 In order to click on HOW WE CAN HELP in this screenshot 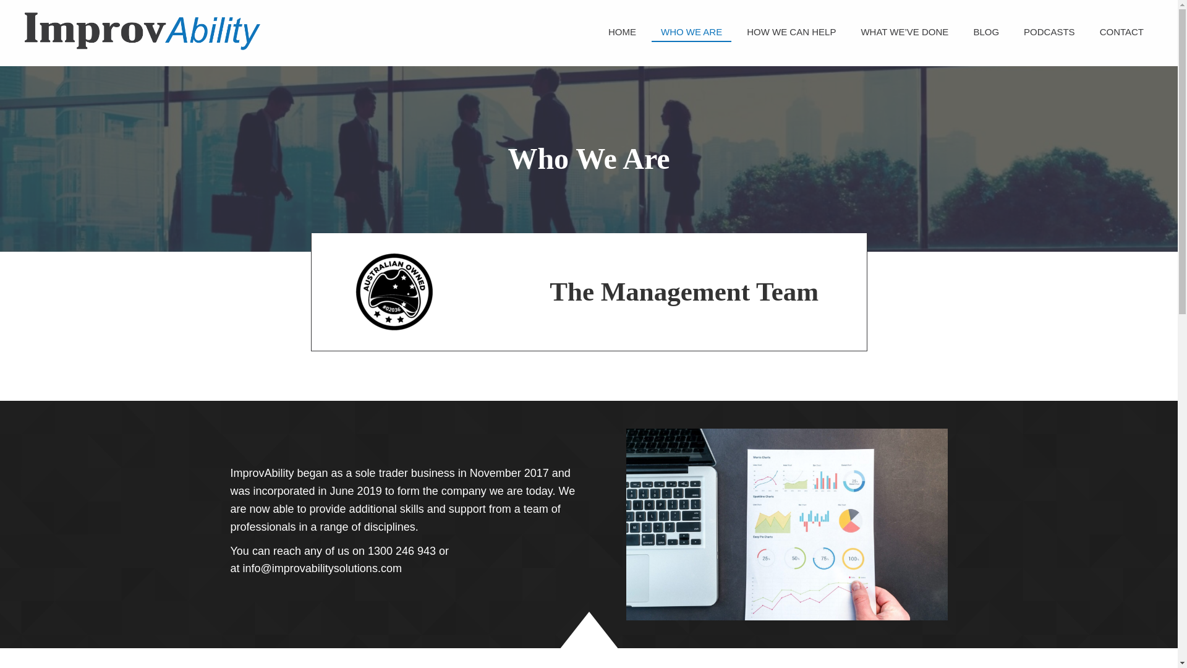, I will do `click(791, 30)`.